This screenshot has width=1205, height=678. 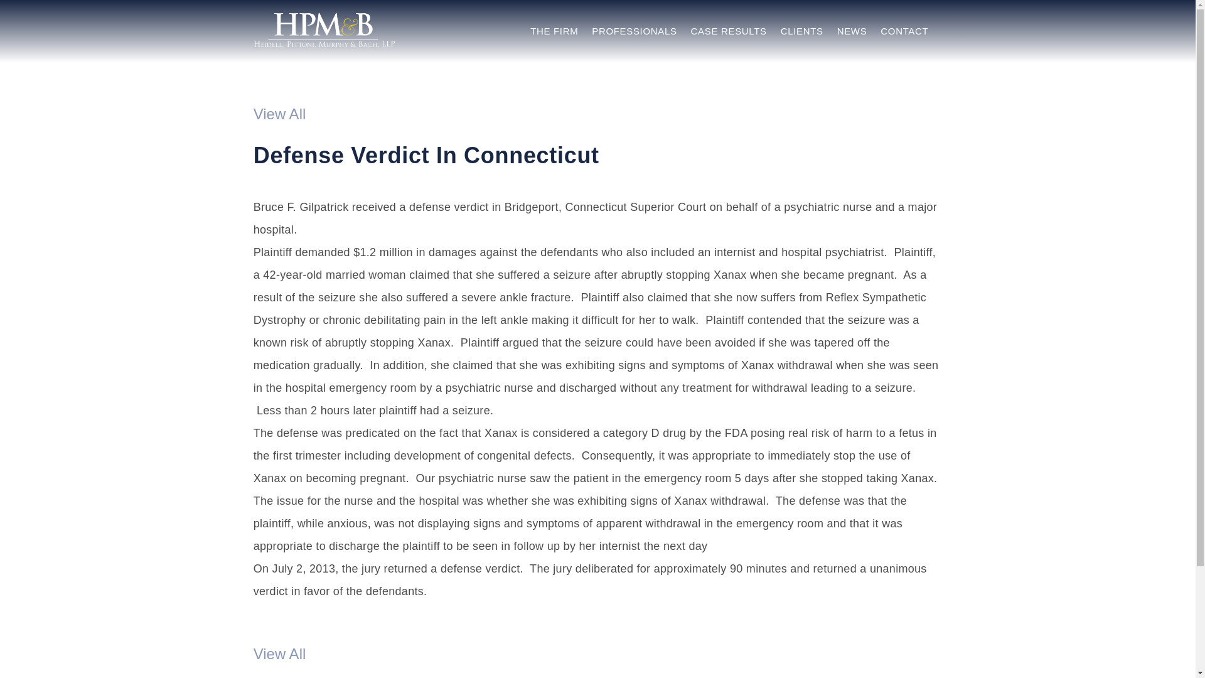 What do you see at coordinates (904, 31) in the screenshot?
I see `CONTACT` at bounding box center [904, 31].